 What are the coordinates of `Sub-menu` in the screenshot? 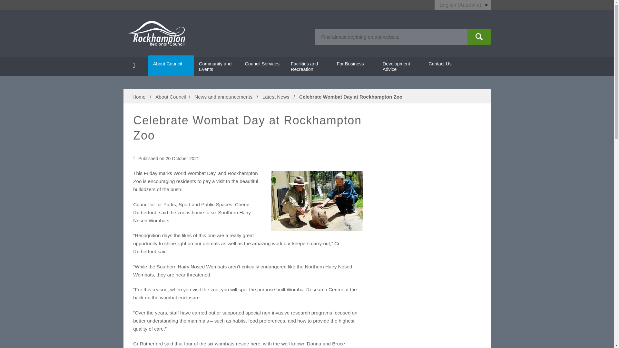 It's located at (186, 64).